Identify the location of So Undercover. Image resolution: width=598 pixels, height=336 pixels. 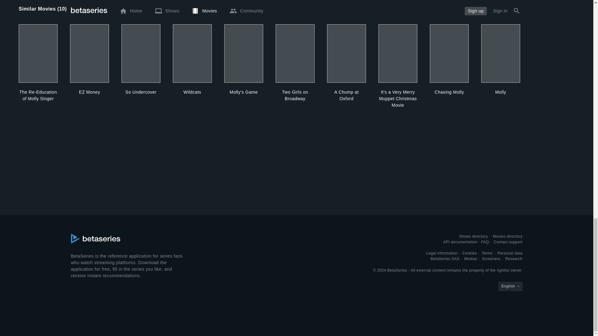
(141, 92).